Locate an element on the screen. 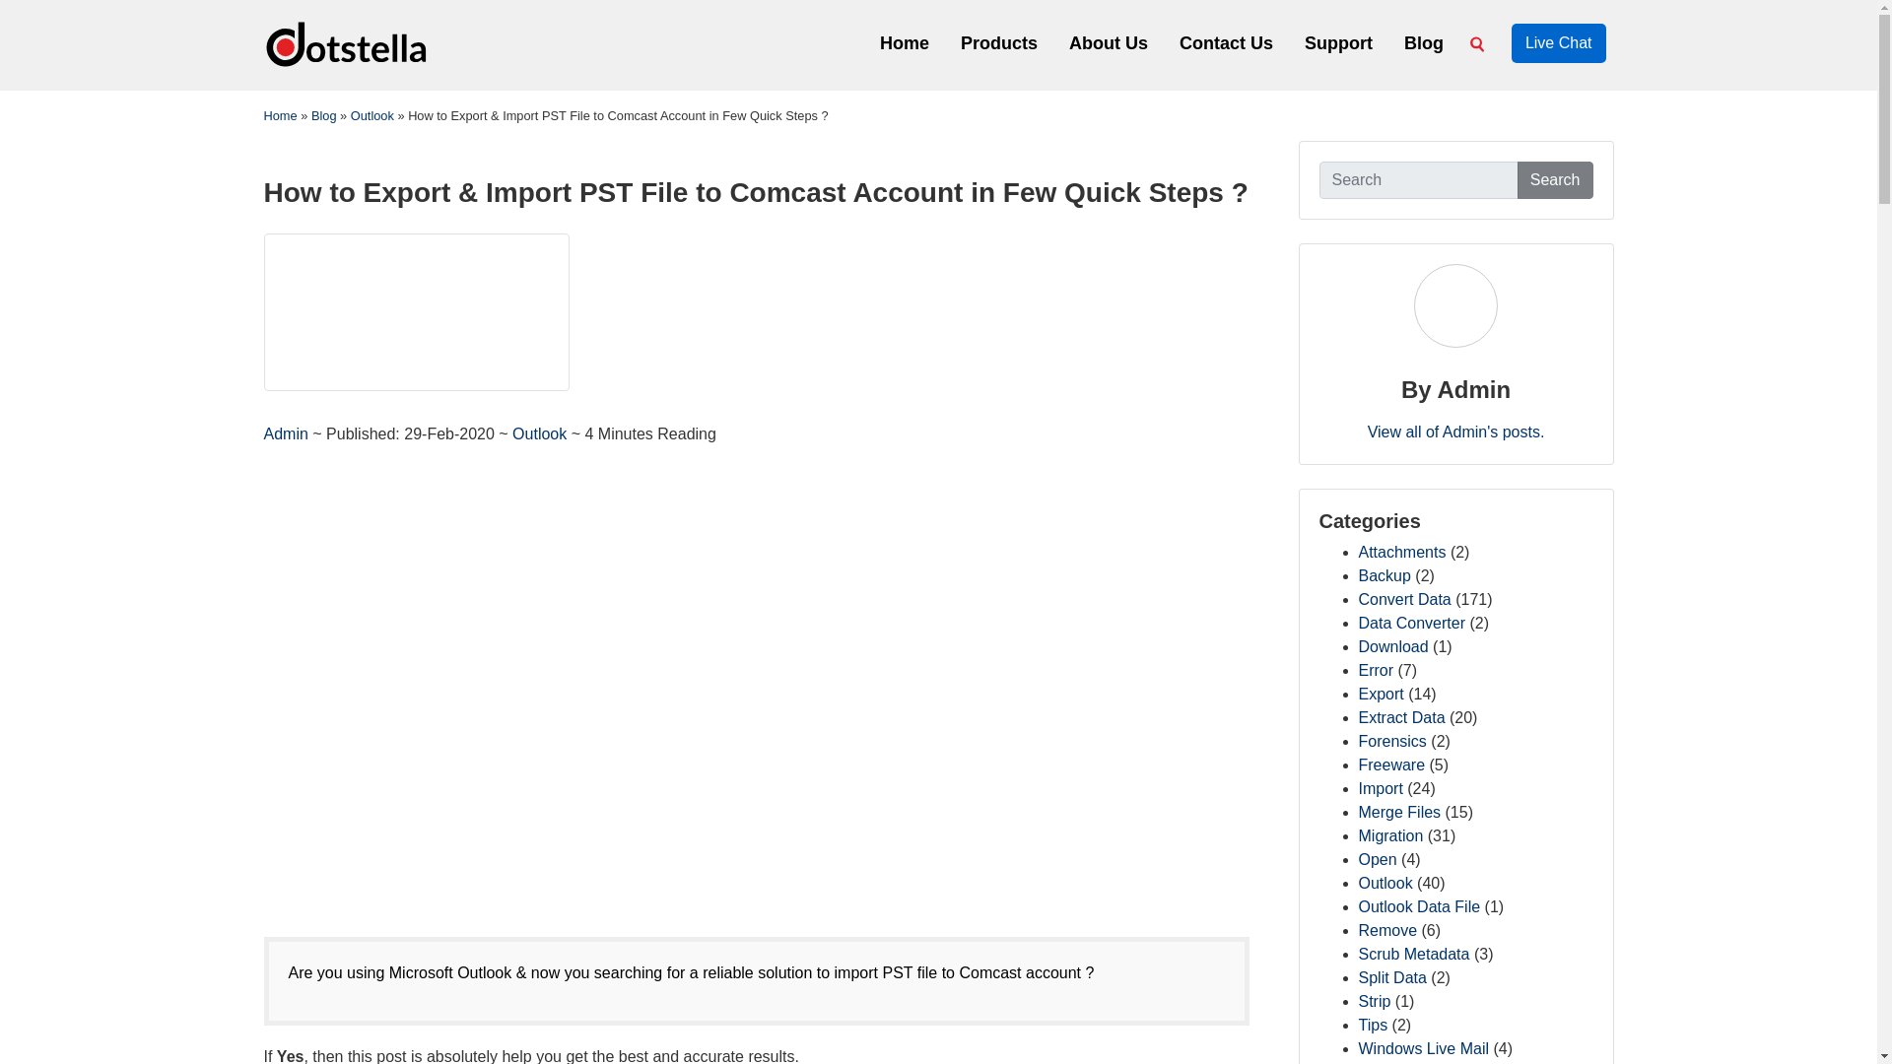  Merge Files is located at coordinates (1399, 812).